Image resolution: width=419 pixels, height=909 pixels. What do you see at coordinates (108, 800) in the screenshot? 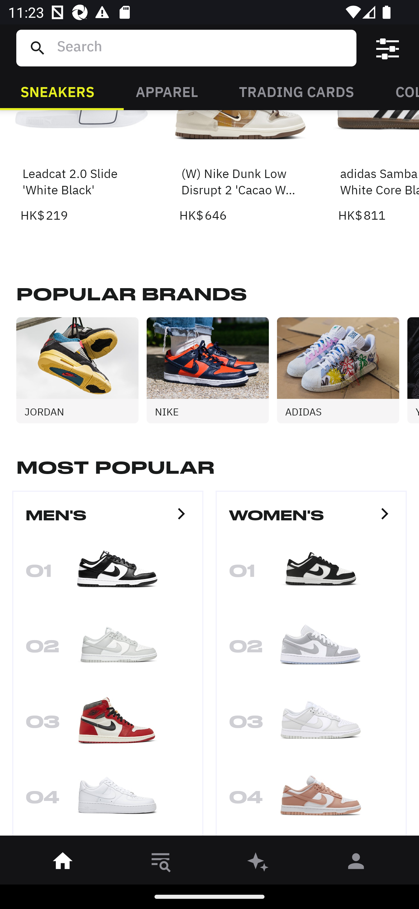
I see `04` at bounding box center [108, 800].